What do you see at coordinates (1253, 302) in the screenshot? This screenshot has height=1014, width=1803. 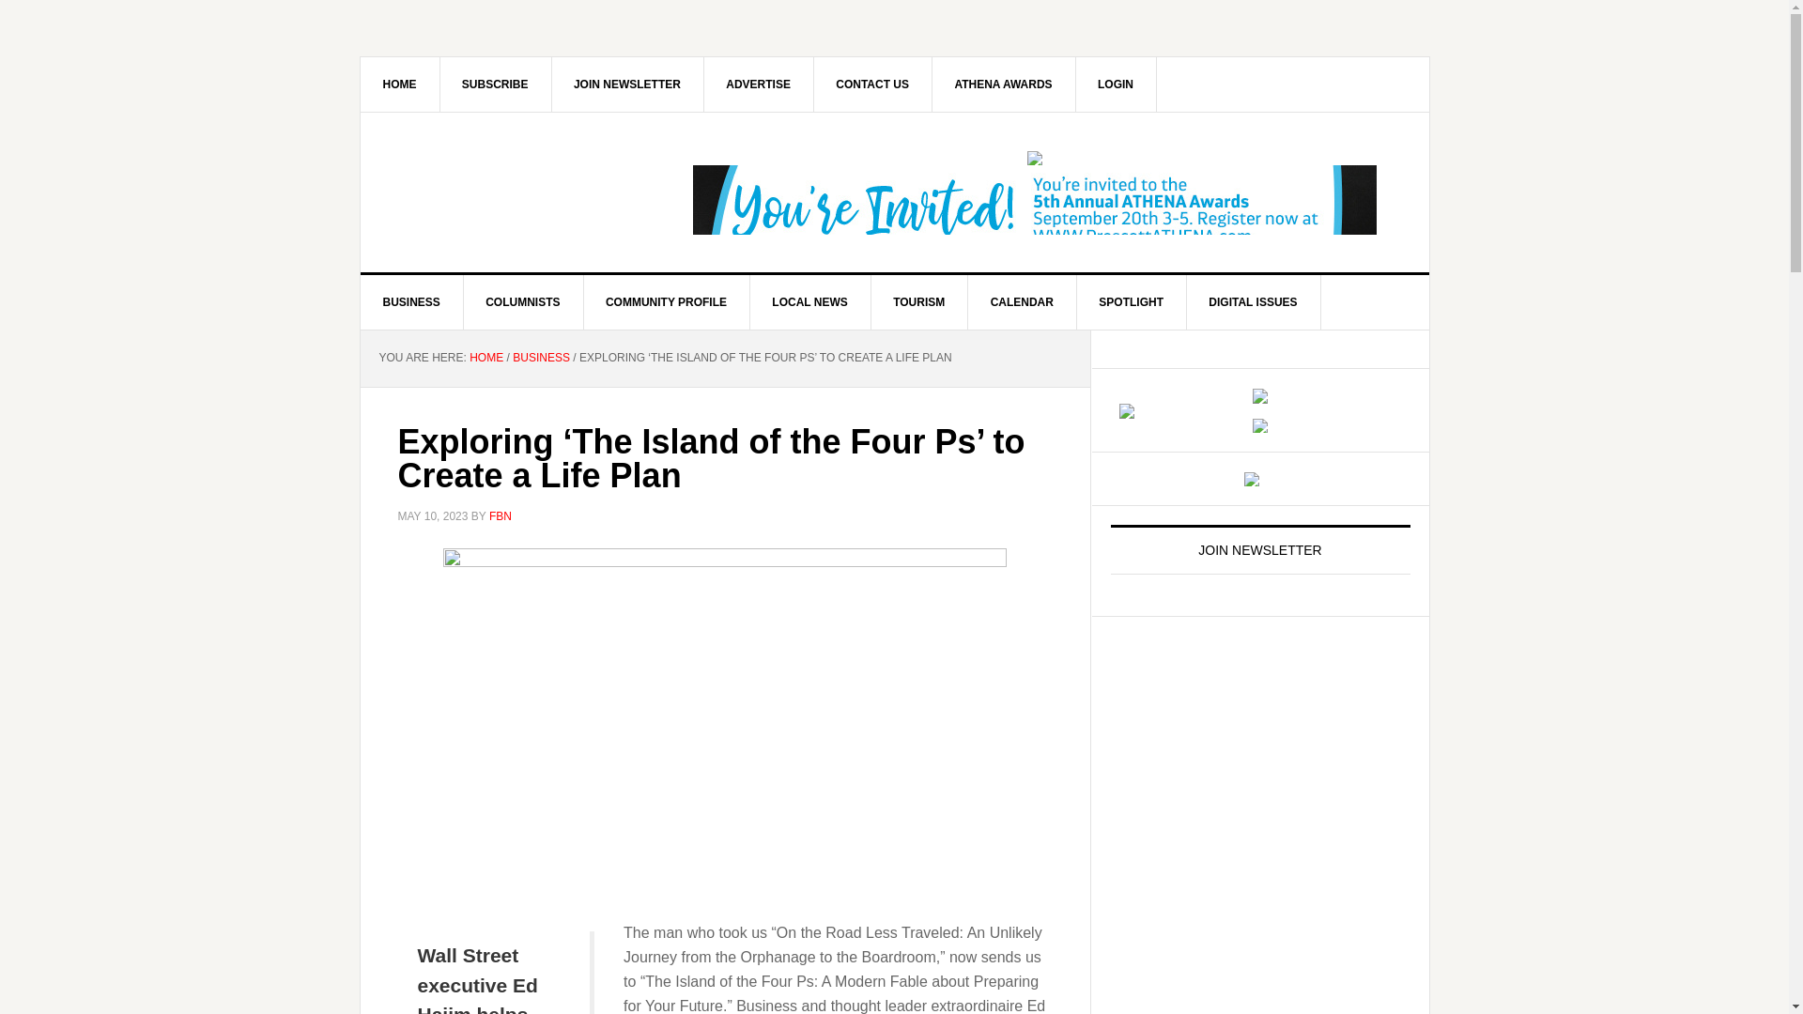 I see `DIGITAL ISSUES` at bounding box center [1253, 302].